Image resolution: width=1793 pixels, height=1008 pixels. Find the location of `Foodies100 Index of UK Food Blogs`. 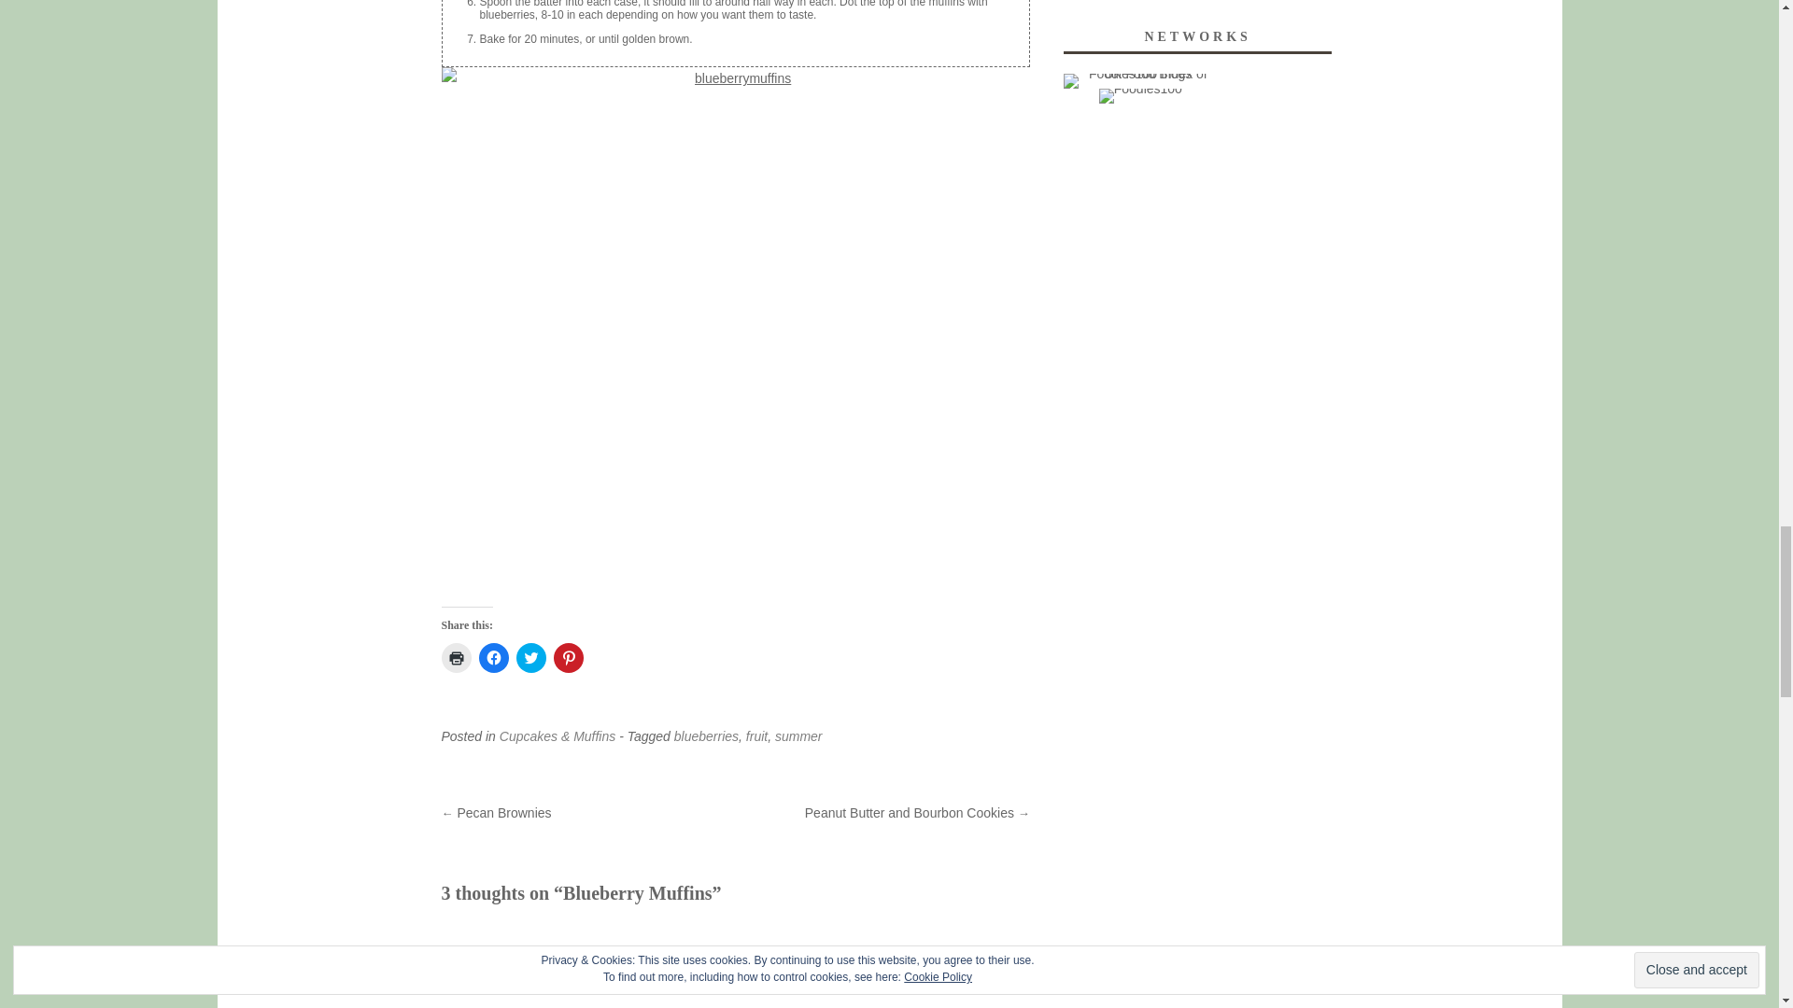

Foodies100 Index of UK Food Blogs is located at coordinates (1139, 74).